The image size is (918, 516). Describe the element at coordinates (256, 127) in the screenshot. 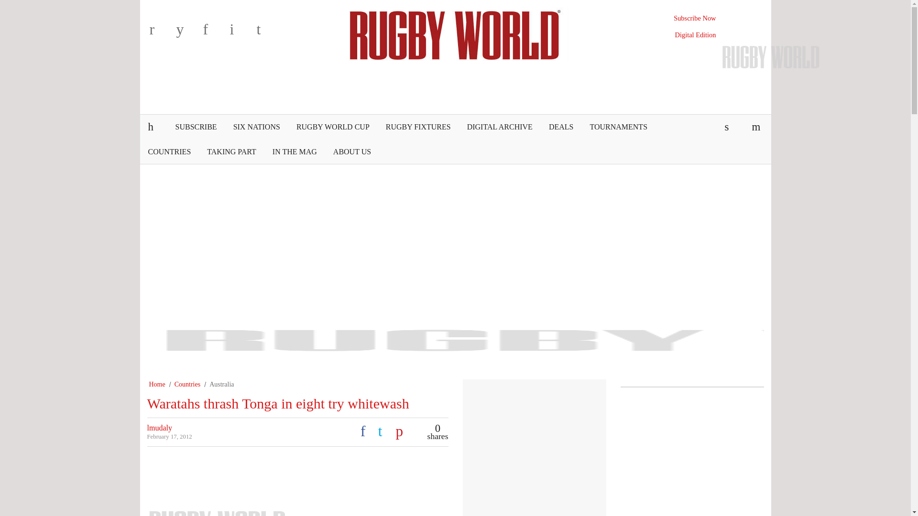

I see `SIX NATIONS` at that location.